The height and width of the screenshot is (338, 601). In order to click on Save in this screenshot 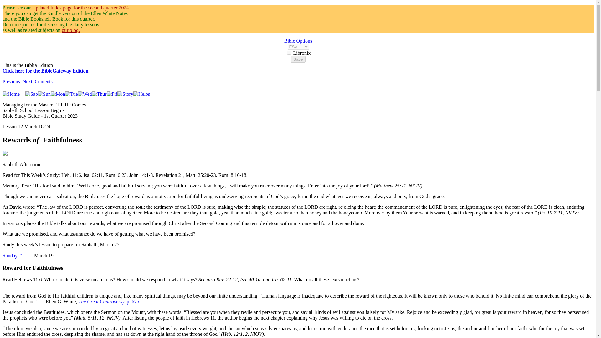, I will do `click(298, 59)`.